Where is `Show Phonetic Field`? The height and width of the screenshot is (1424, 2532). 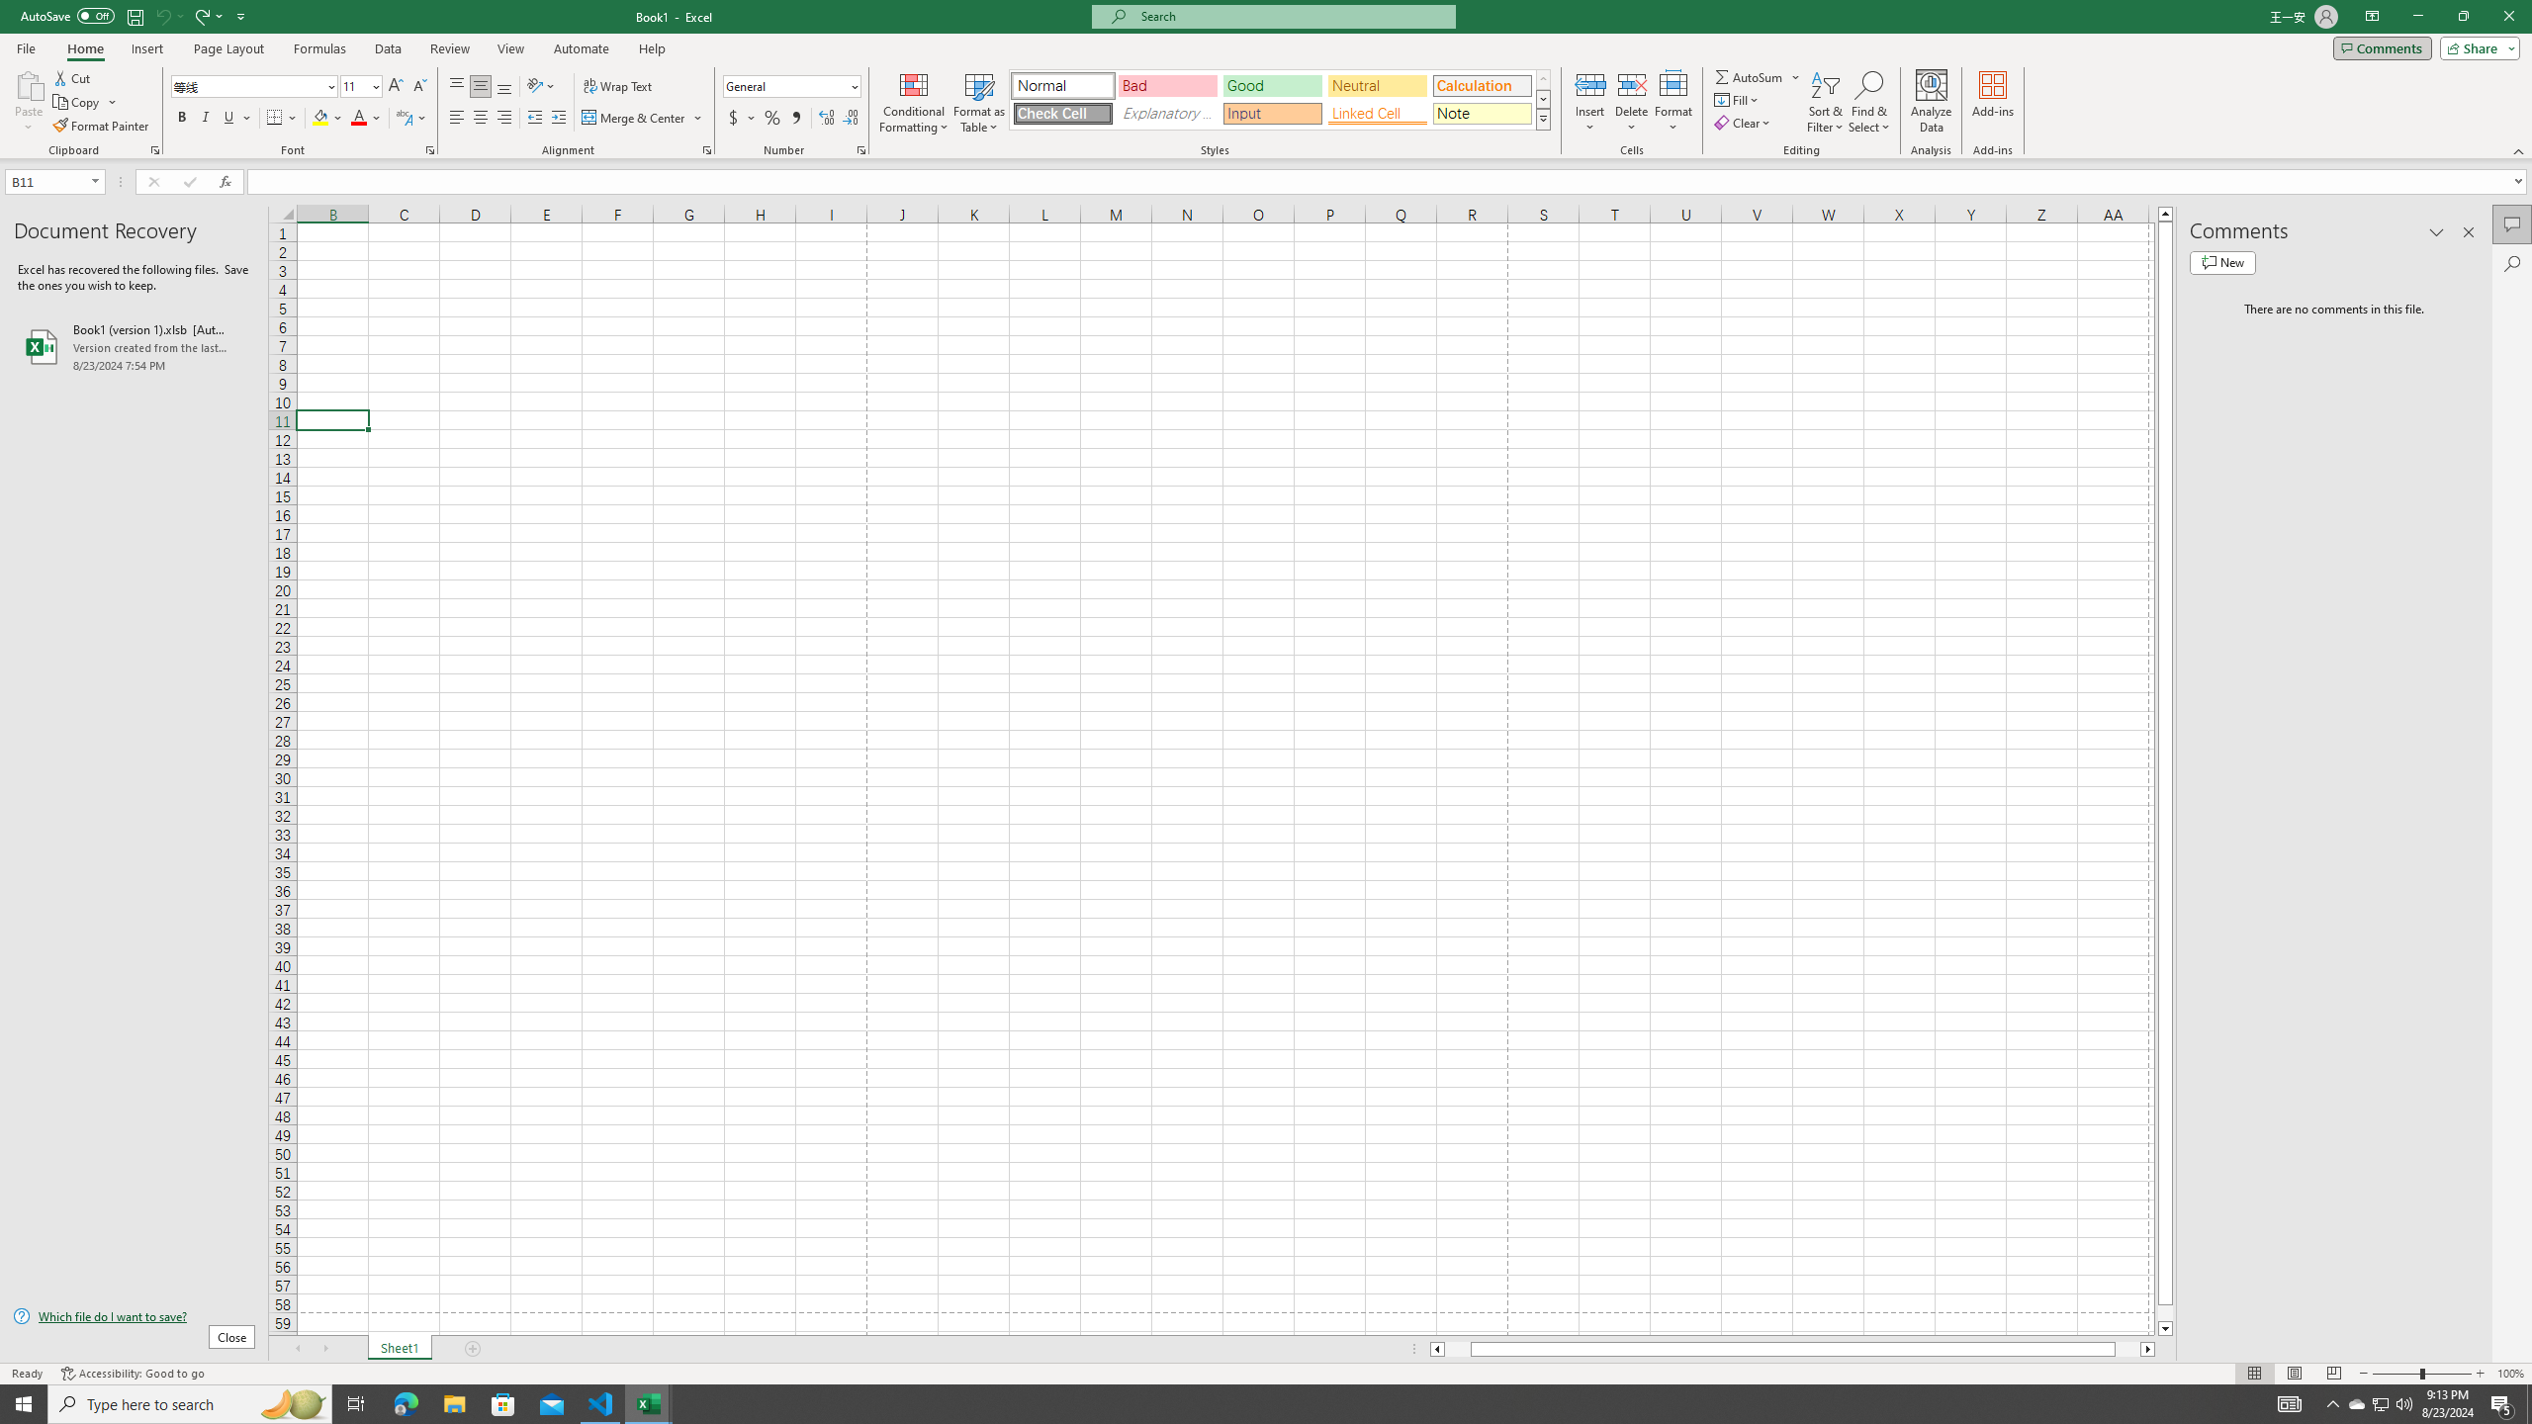
Show Phonetic Field is located at coordinates (411, 119).